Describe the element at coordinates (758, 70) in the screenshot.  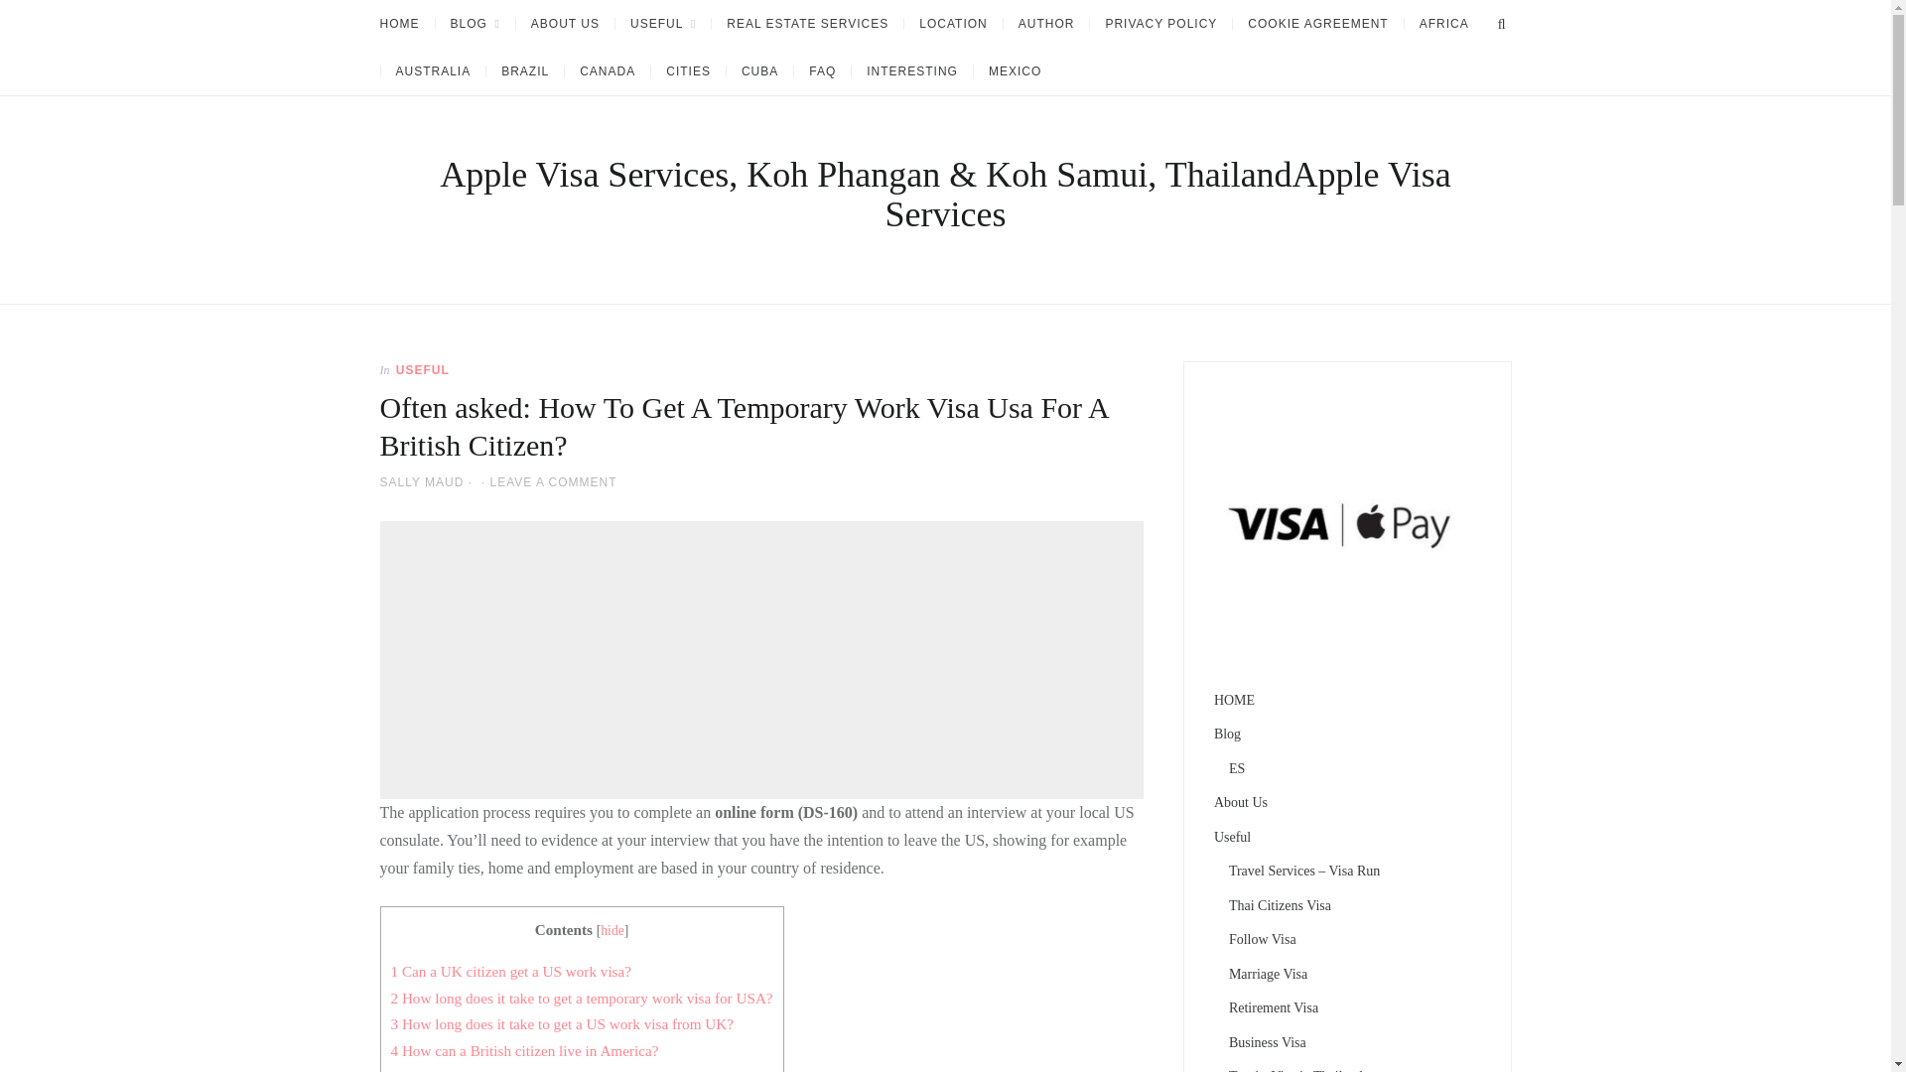
I see `CUBA` at that location.